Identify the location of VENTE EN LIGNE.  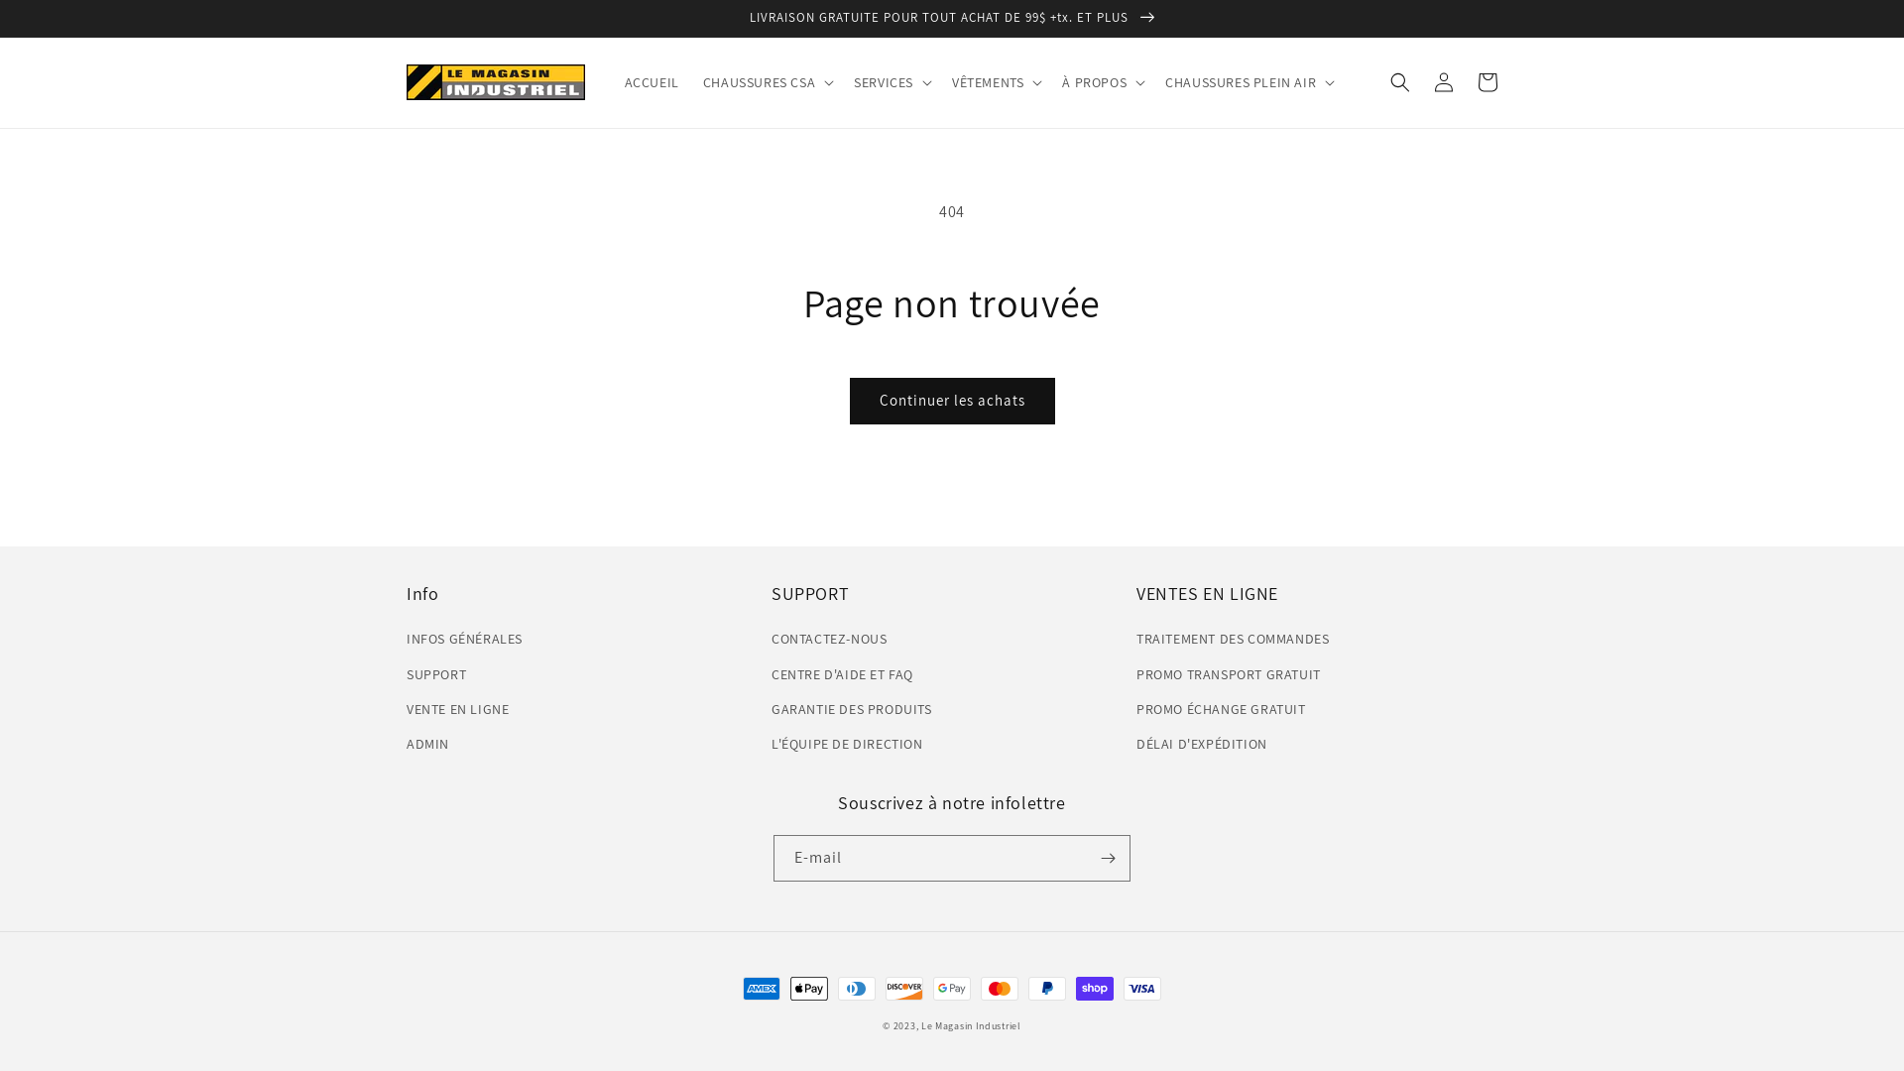
(458, 710).